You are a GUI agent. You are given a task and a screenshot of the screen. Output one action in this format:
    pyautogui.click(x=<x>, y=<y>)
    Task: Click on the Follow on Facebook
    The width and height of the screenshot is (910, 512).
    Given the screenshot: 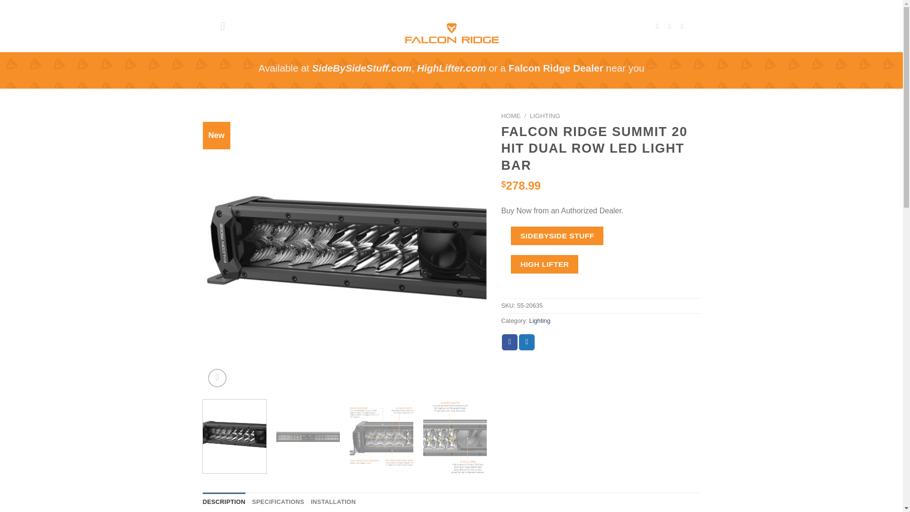 What is the action you would take?
    pyautogui.click(x=660, y=26)
    